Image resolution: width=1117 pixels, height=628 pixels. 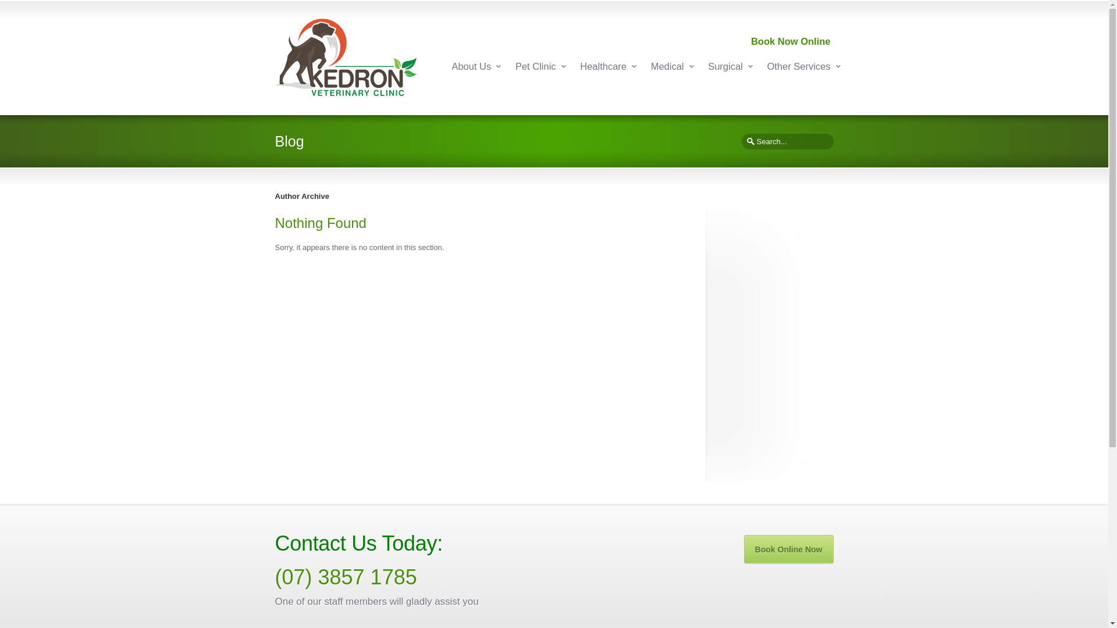 What do you see at coordinates (725, 66) in the screenshot?
I see `Surgical` at bounding box center [725, 66].